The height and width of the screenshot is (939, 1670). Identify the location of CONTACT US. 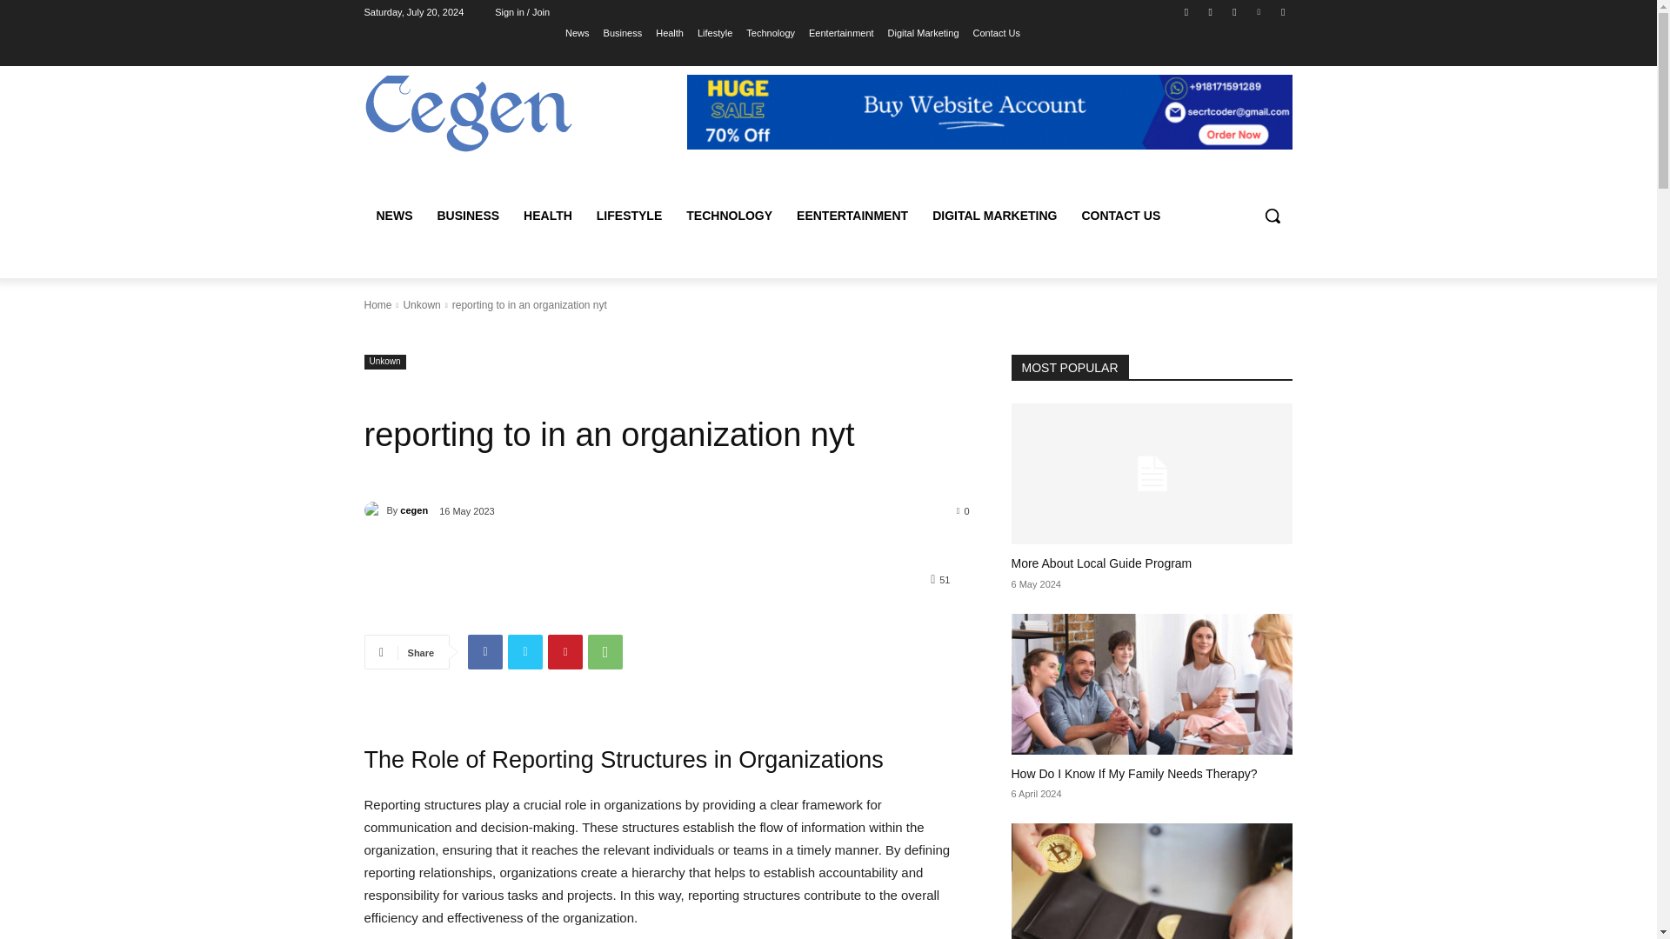
(1122, 216).